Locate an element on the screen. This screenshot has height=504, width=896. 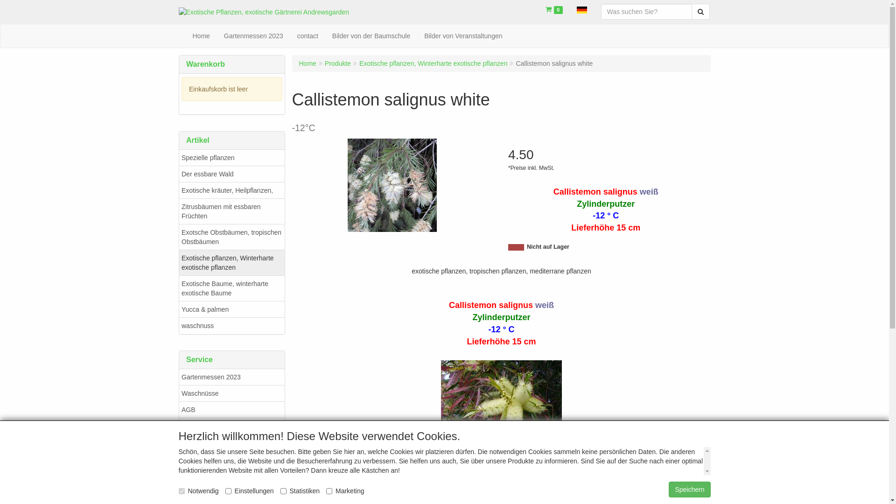
Speichern is located at coordinates (690, 490).